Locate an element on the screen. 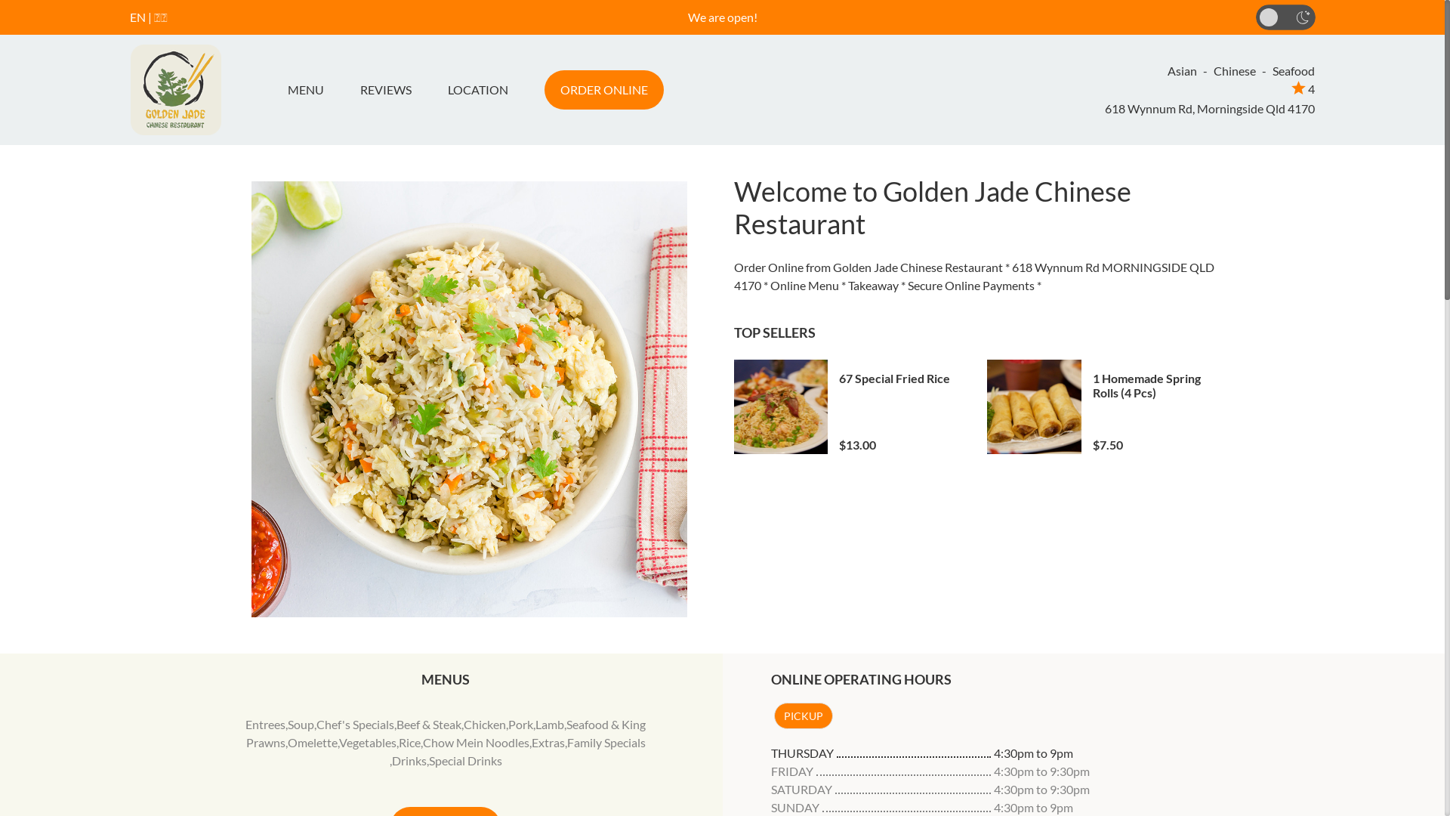 The height and width of the screenshot is (816, 1450). Rice is located at coordinates (409, 742).